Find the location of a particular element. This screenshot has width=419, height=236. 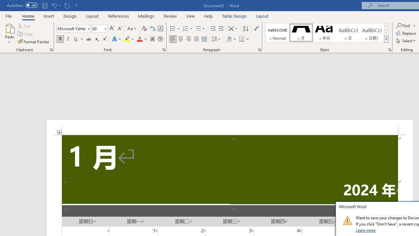

Numbering is located at coordinates (188, 29).